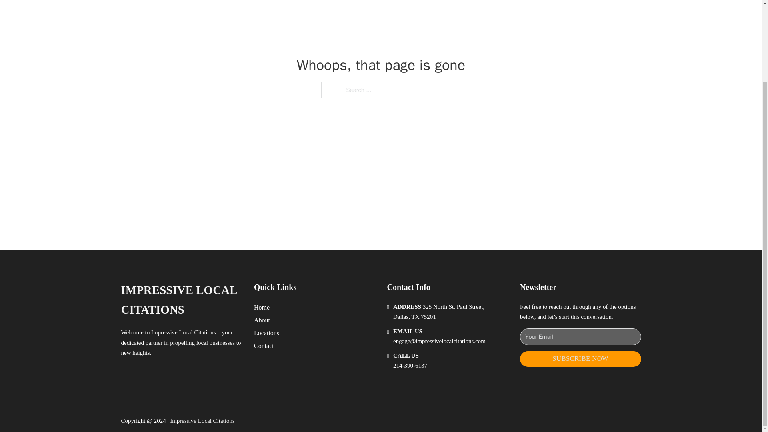  Describe the element at coordinates (262, 307) in the screenshot. I see `Home` at that location.